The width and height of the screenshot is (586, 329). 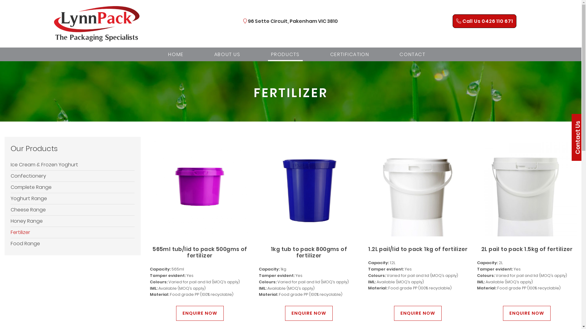 I want to click on Honey Range, so click(x=73, y=221).